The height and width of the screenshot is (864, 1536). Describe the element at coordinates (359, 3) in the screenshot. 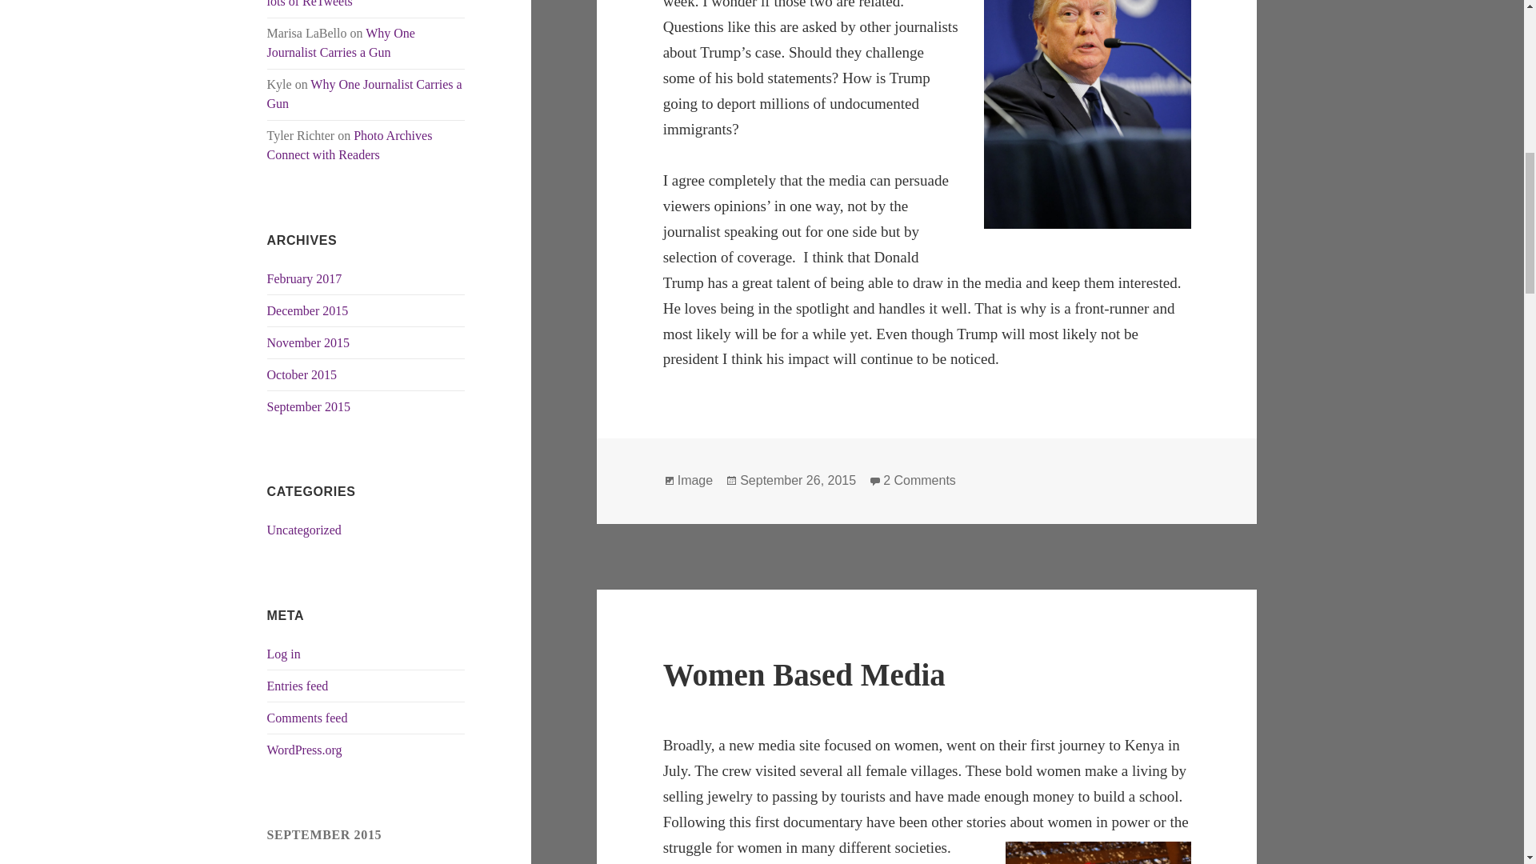

I see `URL trick causes lots of ReTweets` at that location.